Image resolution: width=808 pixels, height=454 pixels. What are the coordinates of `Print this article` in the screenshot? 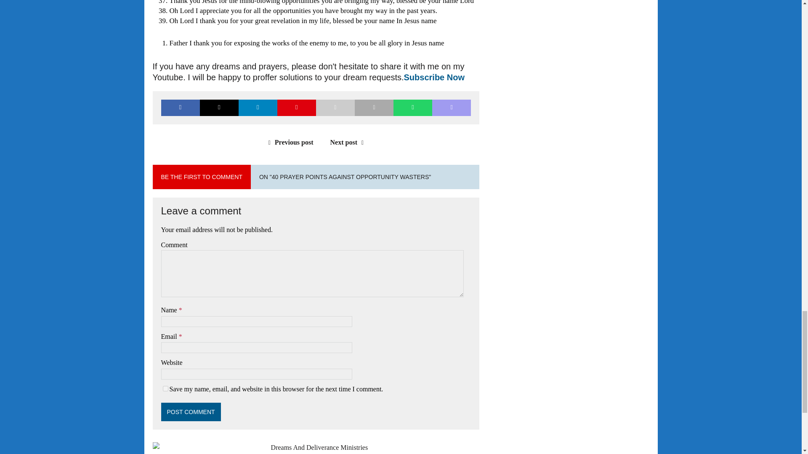 It's located at (374, 108).